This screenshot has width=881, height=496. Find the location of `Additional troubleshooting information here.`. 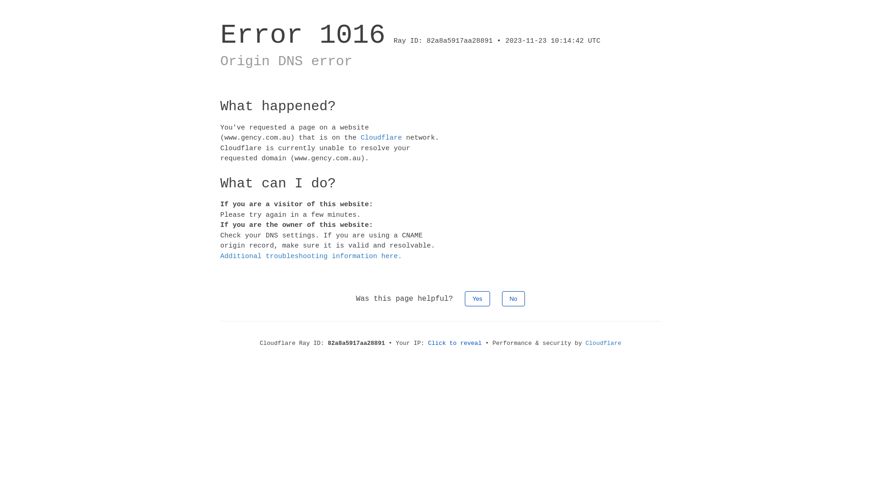

Additional troubleshooting information here. is located at coordinates (311, 256).